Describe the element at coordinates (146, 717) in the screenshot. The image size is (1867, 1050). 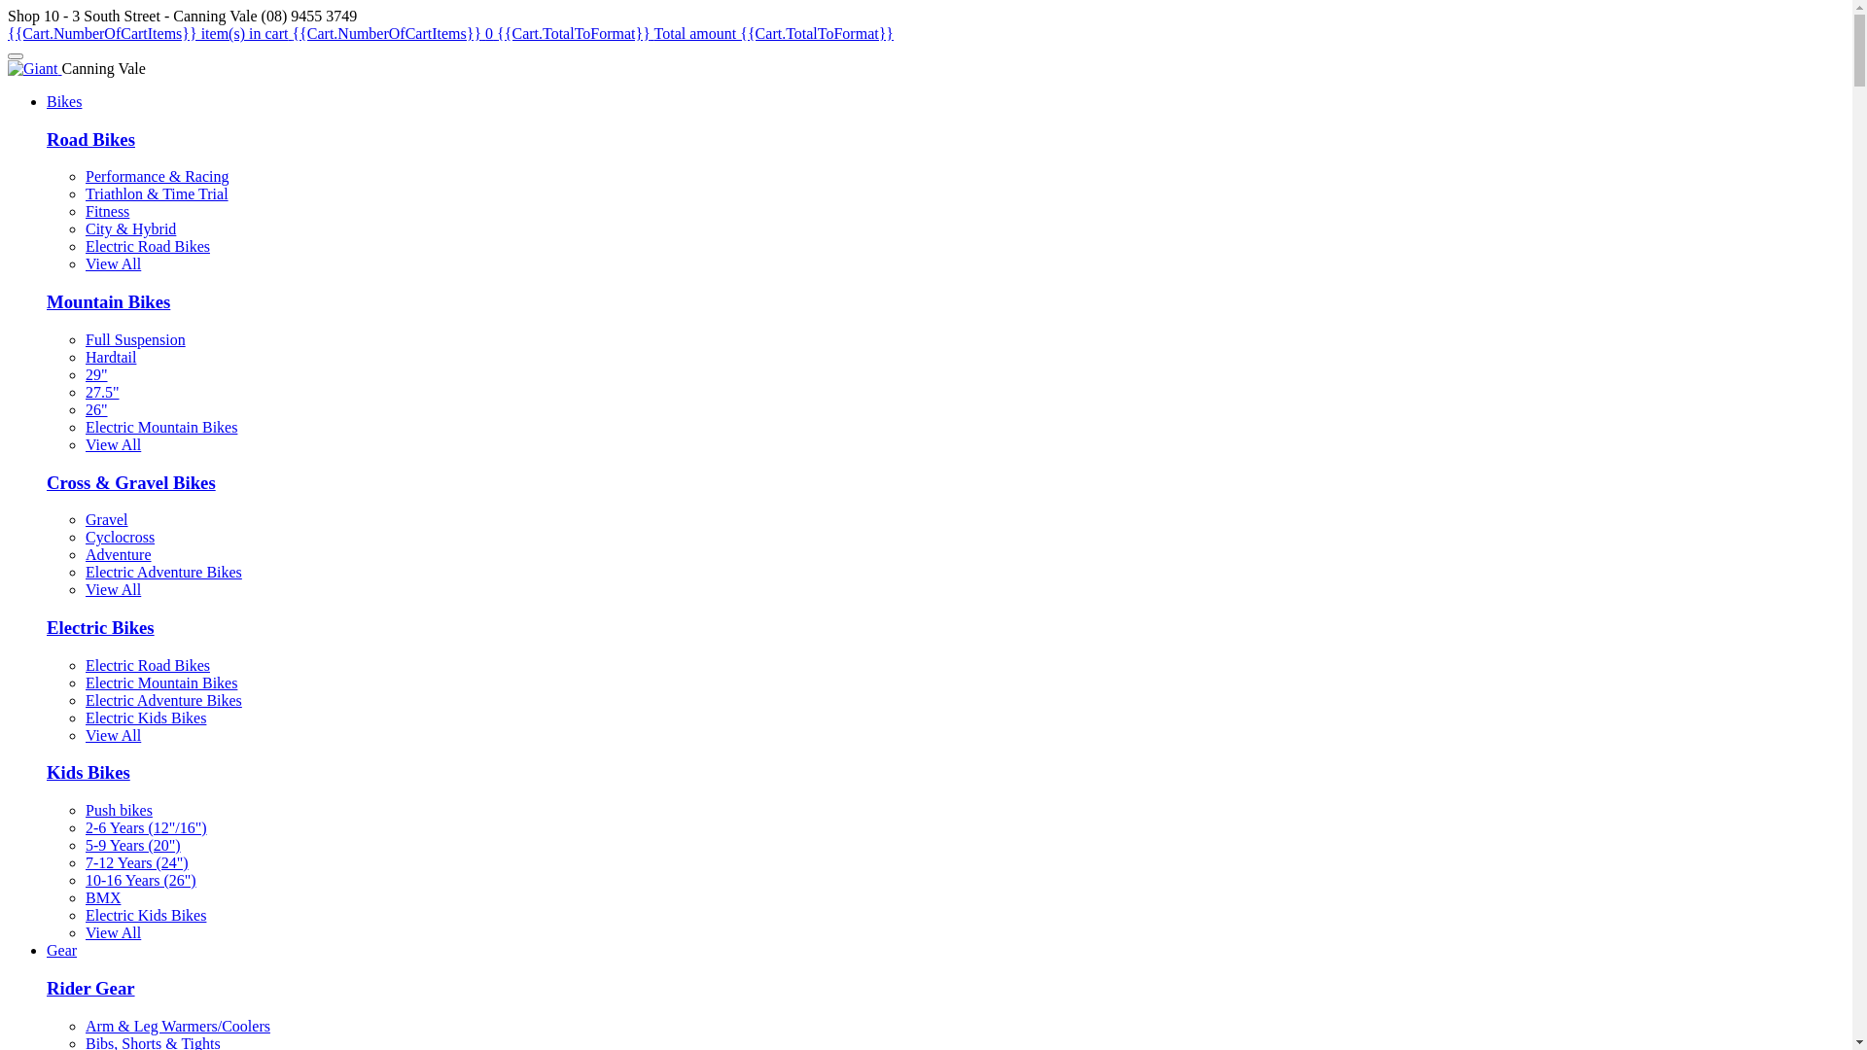
I see `Electric Kids Bikes` at that location.